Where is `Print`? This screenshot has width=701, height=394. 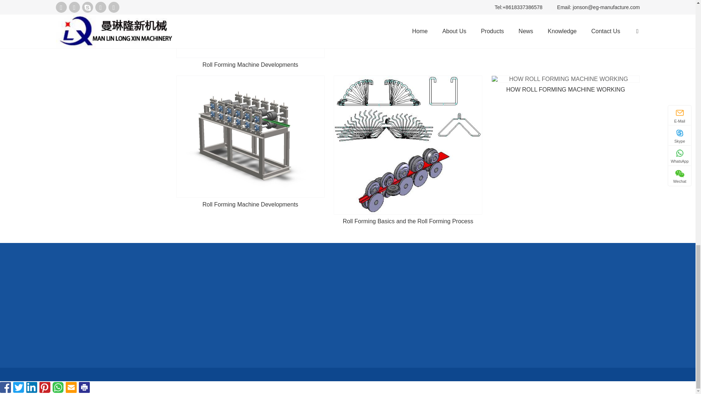 Print is located at coordinates (84, 387).